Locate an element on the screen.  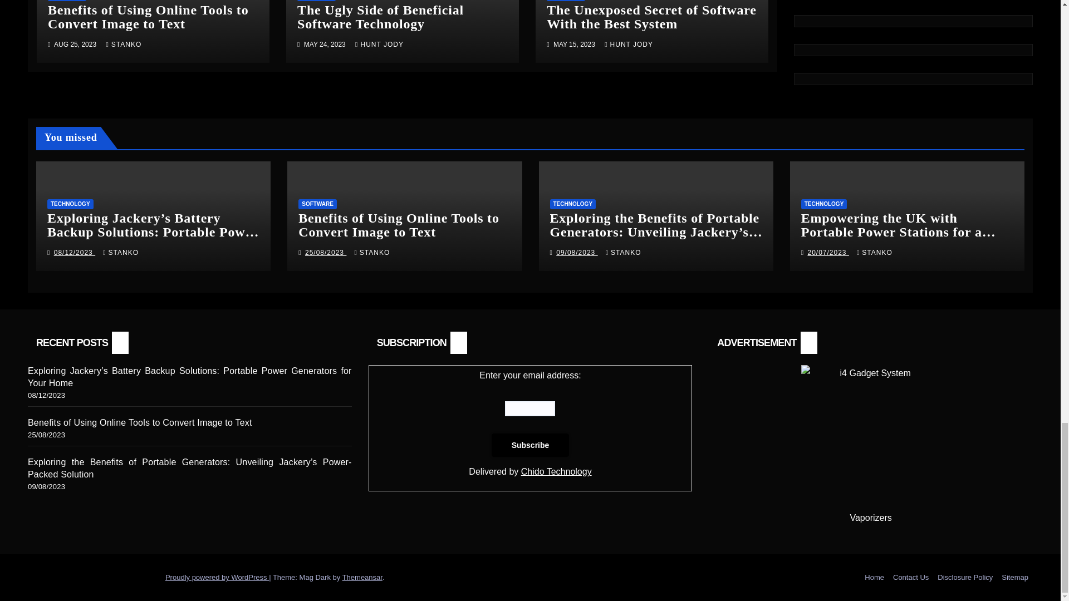
STANKO is located at coordinates (124, 45).